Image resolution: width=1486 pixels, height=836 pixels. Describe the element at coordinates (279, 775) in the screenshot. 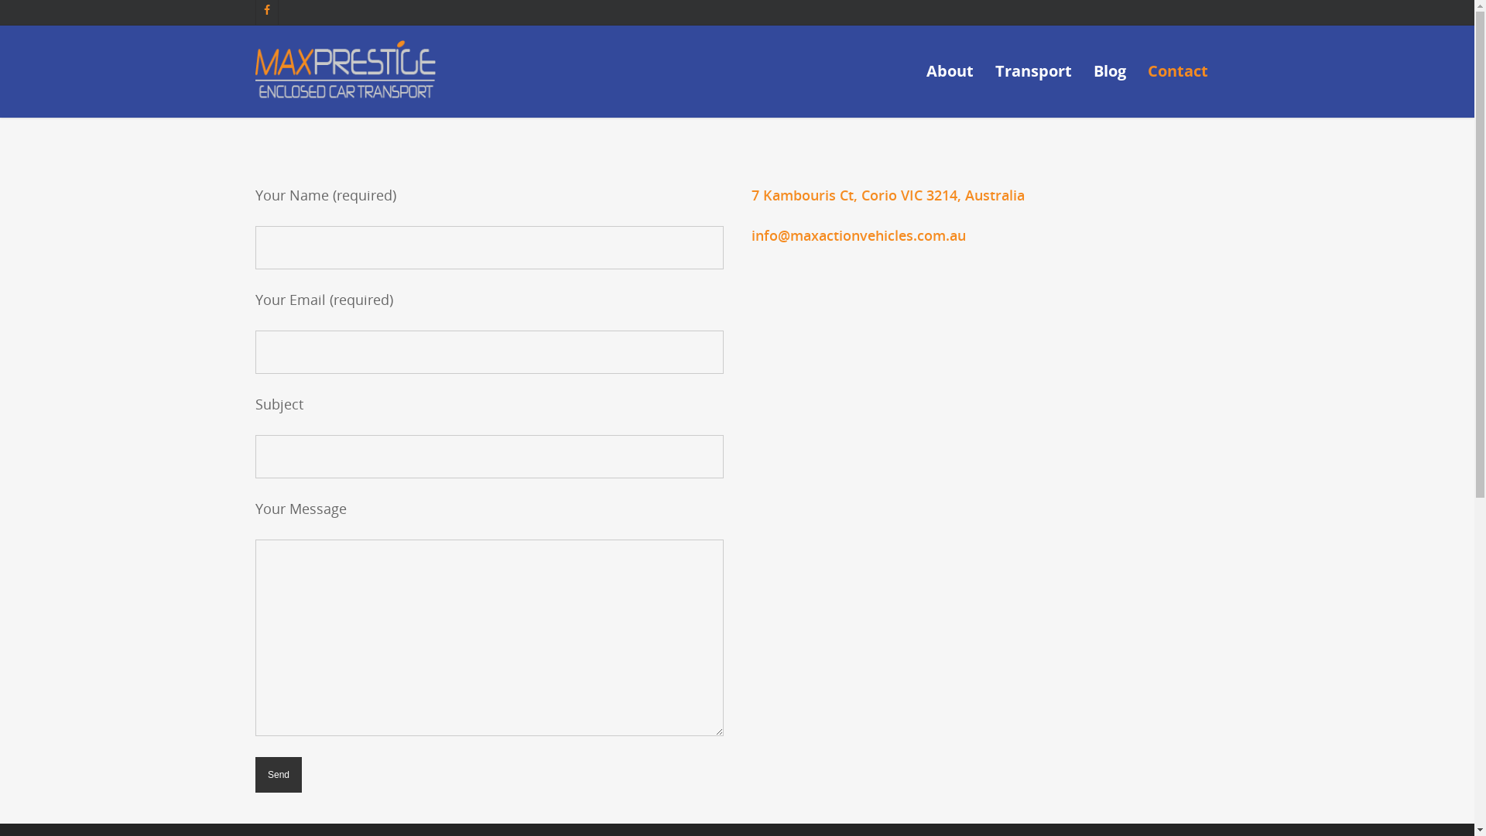

I see `Send` at that location.